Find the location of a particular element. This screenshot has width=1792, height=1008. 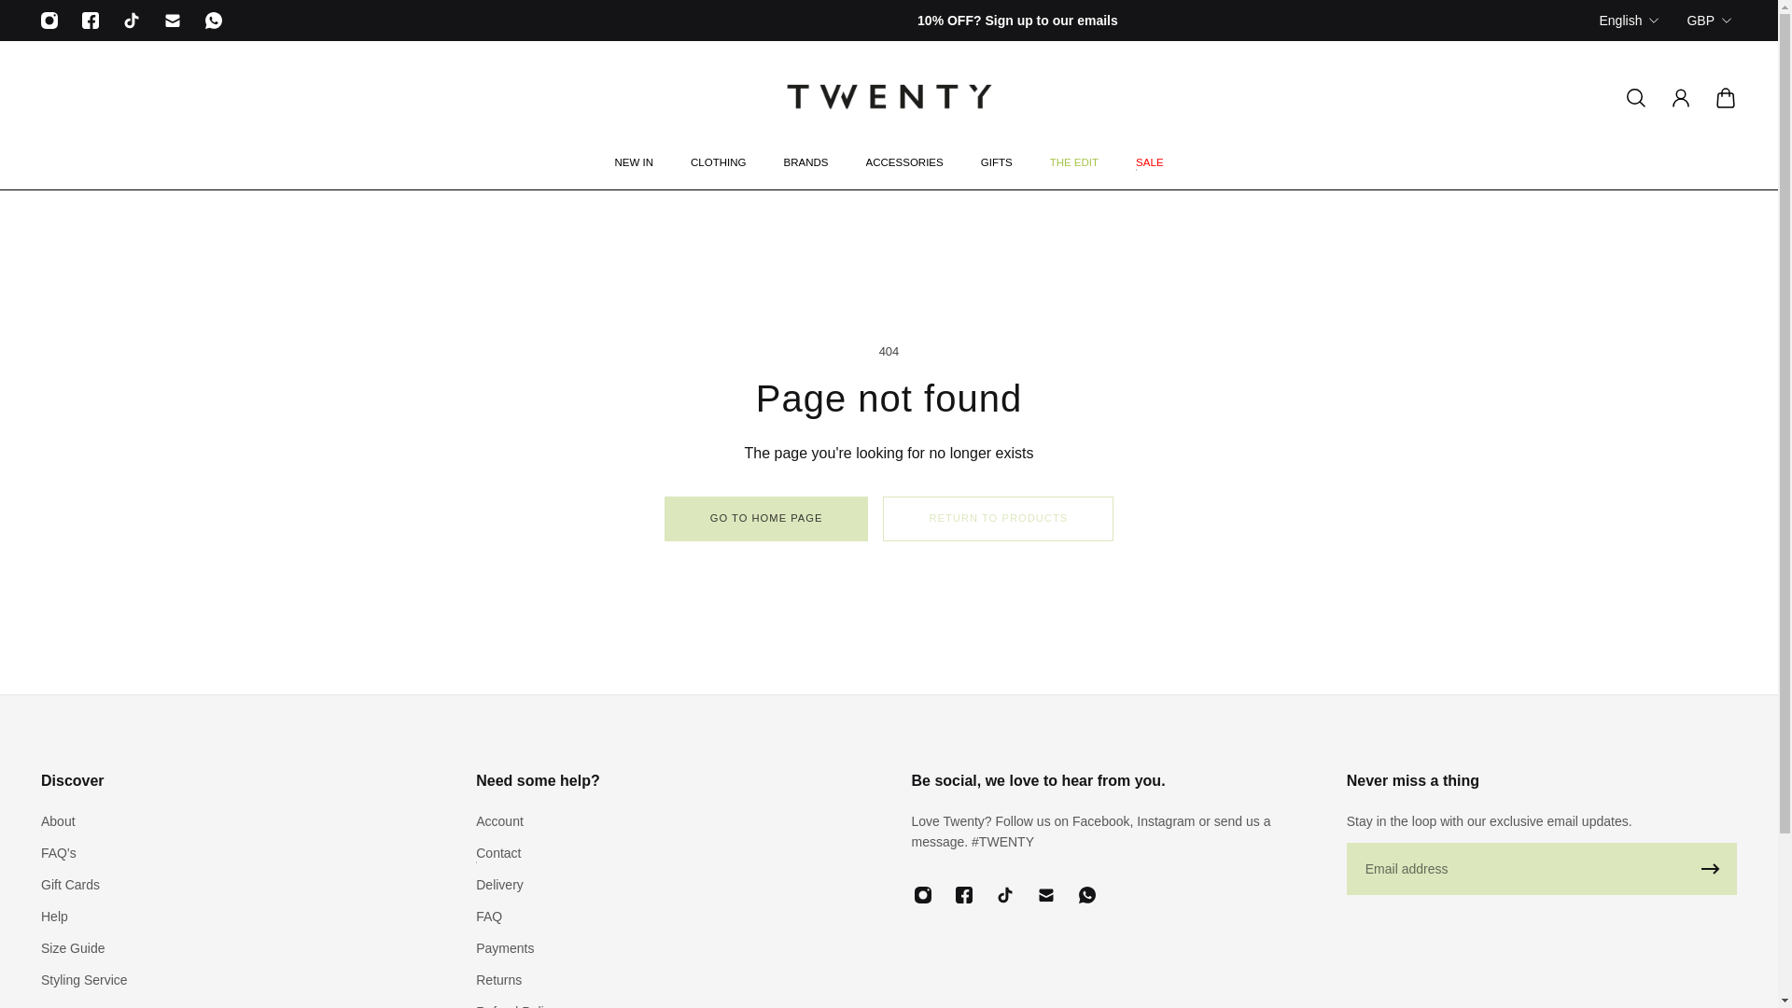

GO TO HOME PAGE is located at coordinates (767, 519).